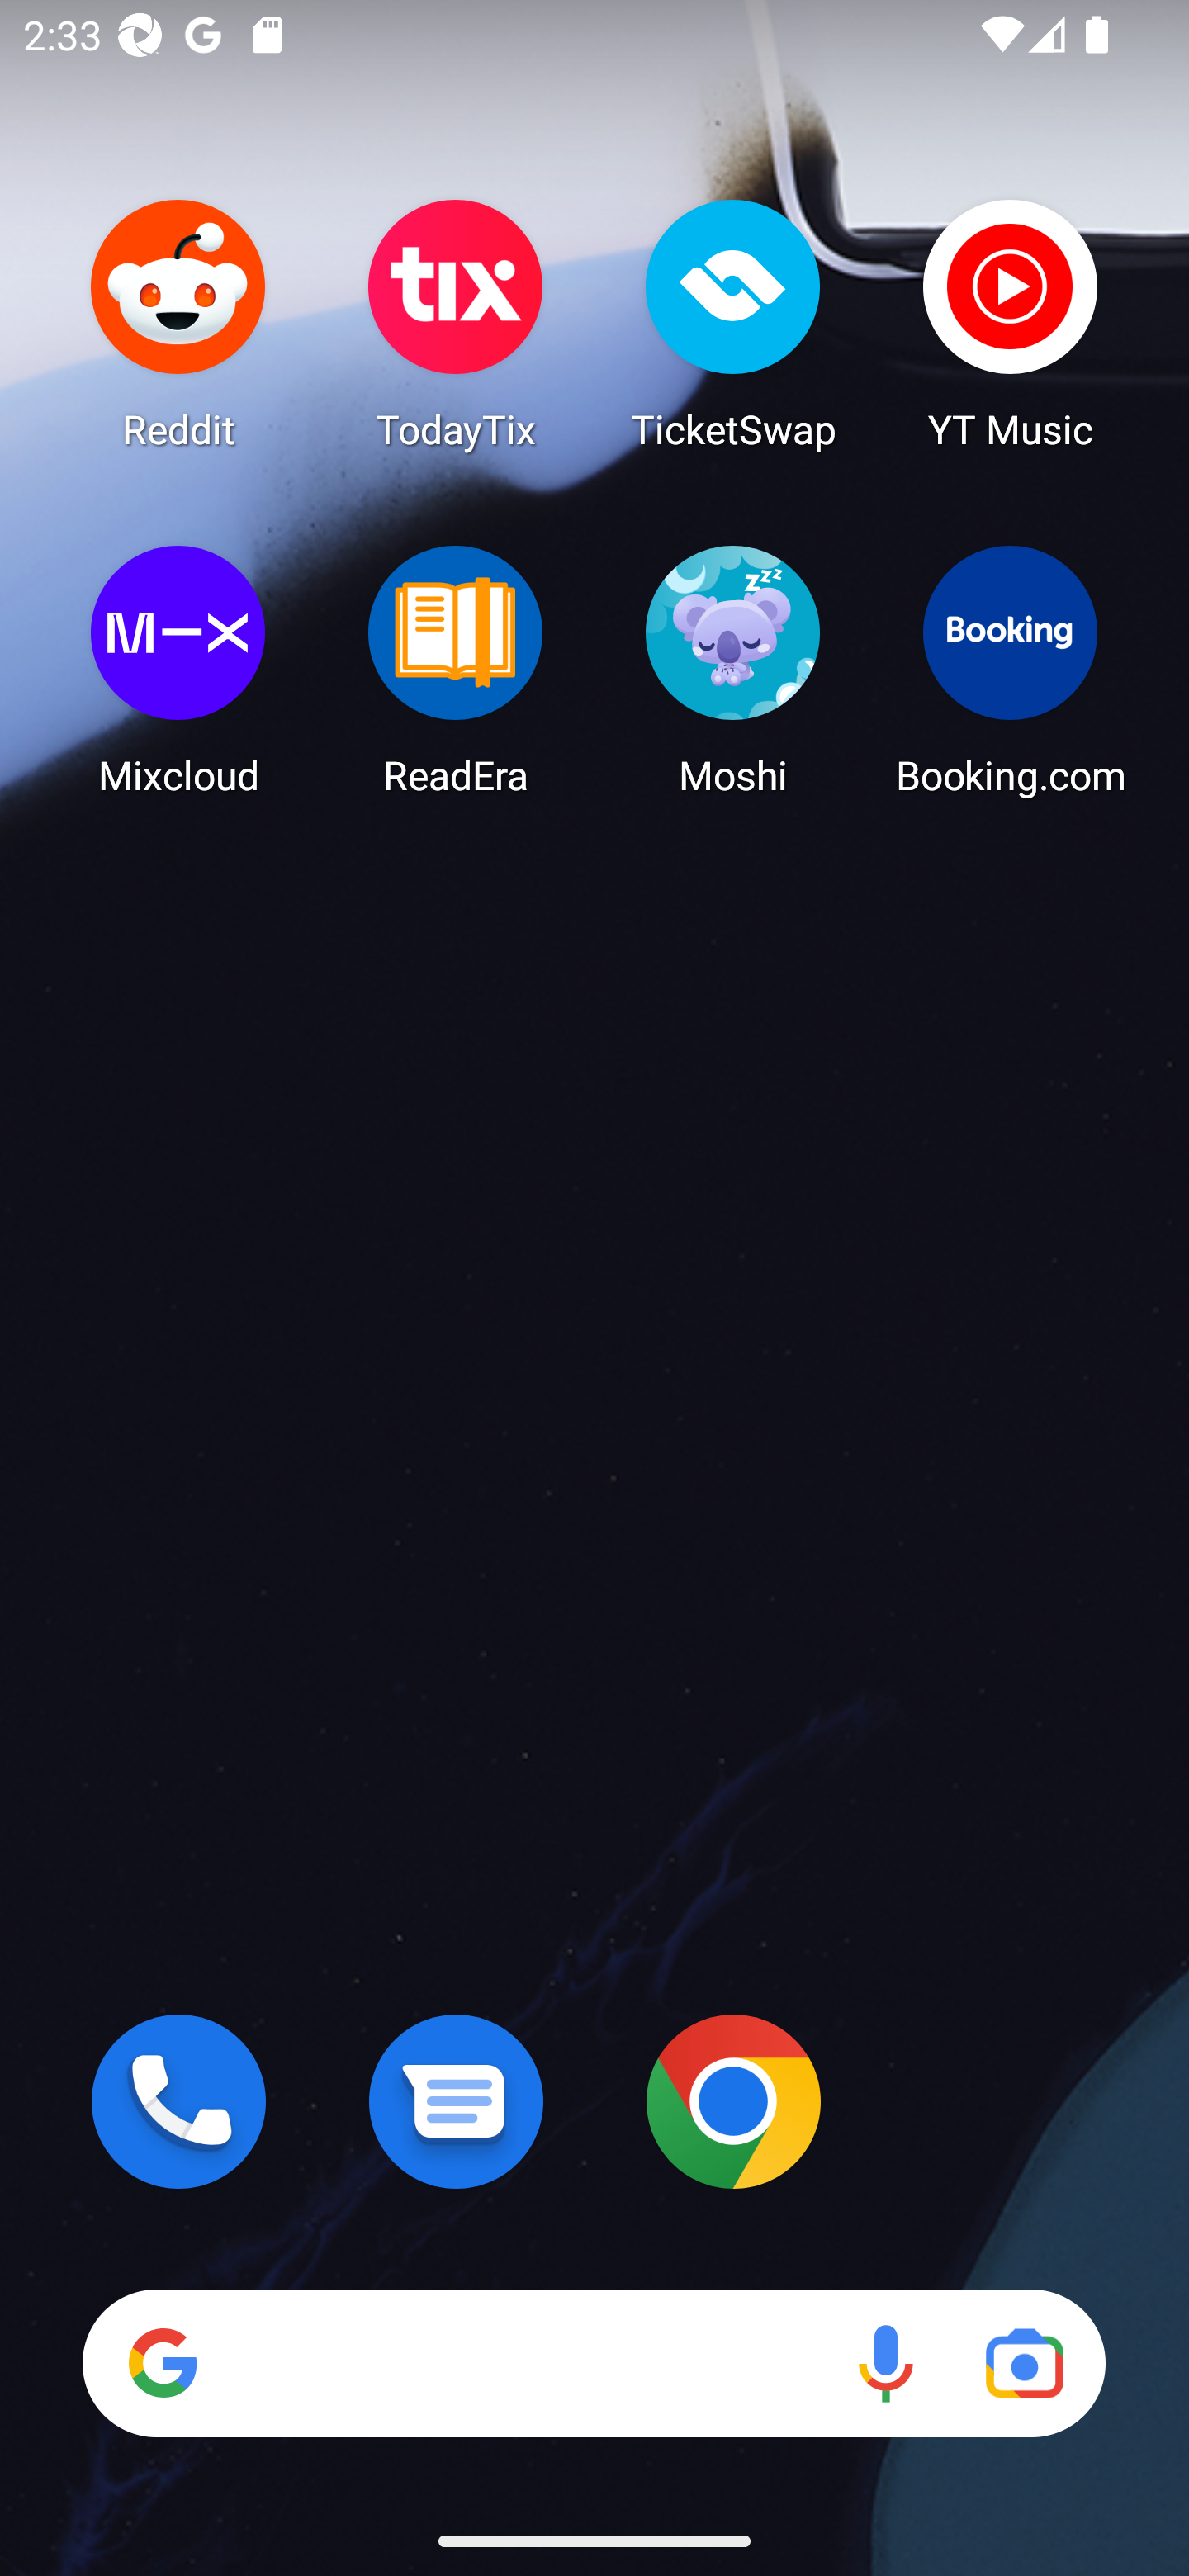 The width and height of the screenshot is (1189, 2576). What do you see at coordinates (885, 2363) in the screenshot?
I see `Voice search` at bounding box center [885, 2363].